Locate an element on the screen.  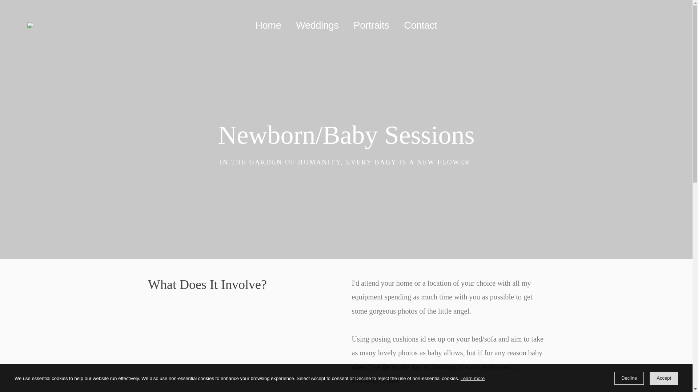
Home is located at coordinates (268, 25).